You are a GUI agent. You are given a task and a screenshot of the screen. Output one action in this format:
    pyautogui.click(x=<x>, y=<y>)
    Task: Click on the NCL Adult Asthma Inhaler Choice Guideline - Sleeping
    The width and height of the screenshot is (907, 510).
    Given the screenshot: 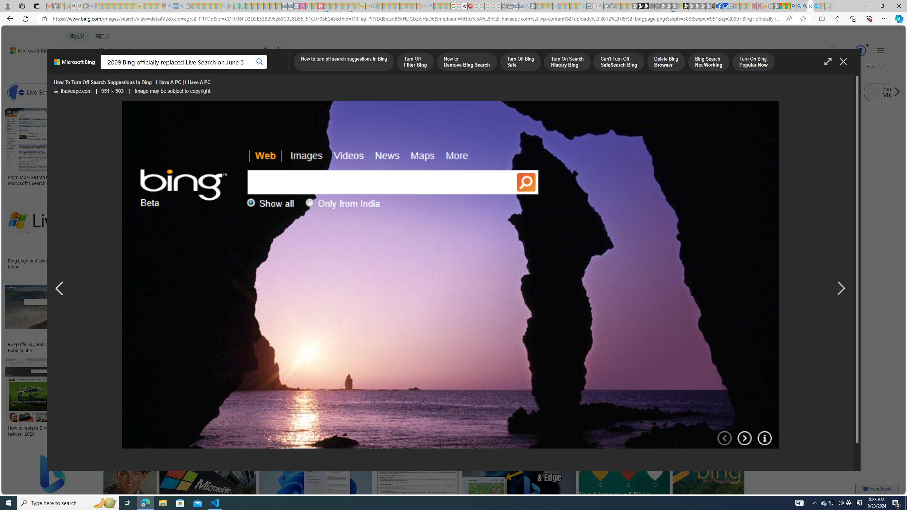 What is the action you would take?
    pyautogui.click(x=176, y=6)
    